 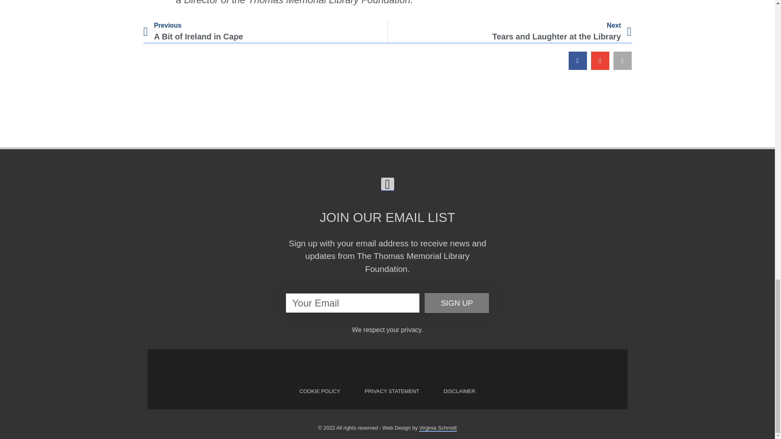 I want to click on COOKIE POLICY, so click(x=320, y=391).